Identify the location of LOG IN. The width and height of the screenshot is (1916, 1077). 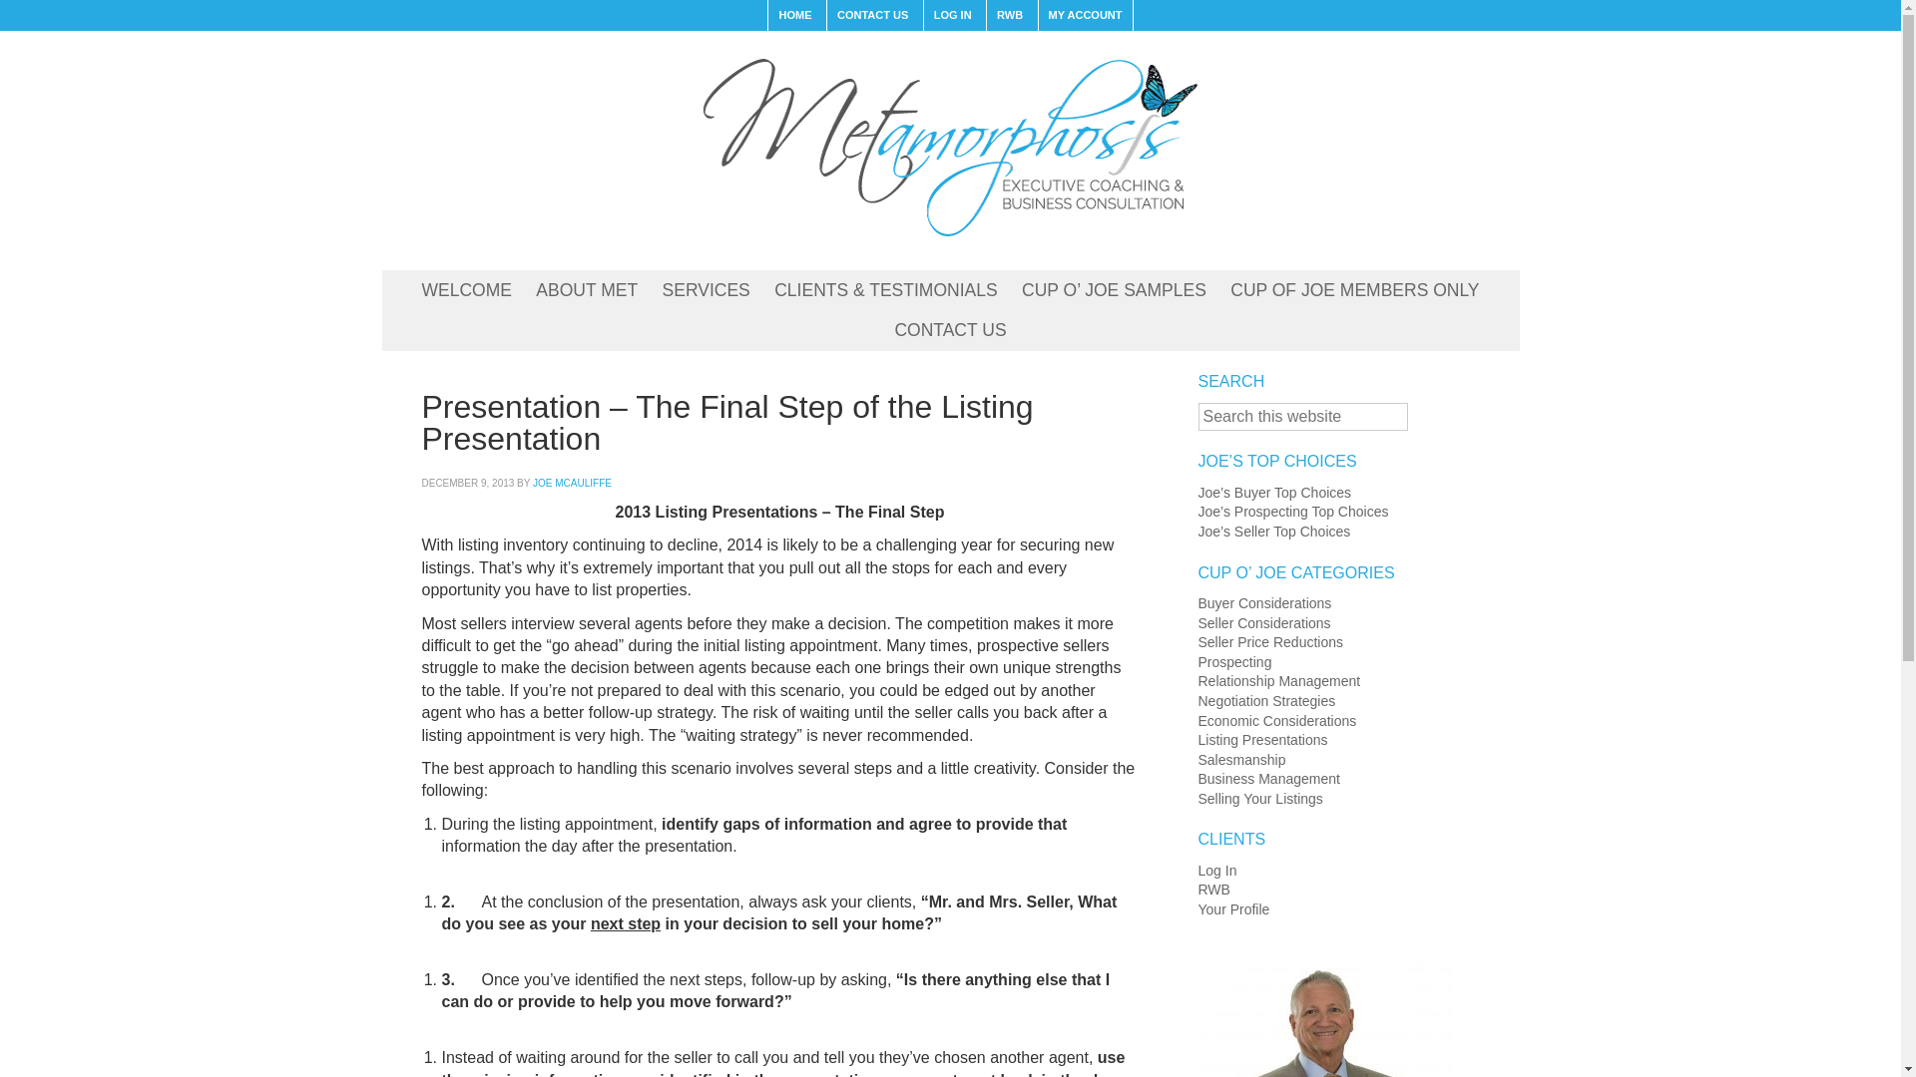
(952, 16).